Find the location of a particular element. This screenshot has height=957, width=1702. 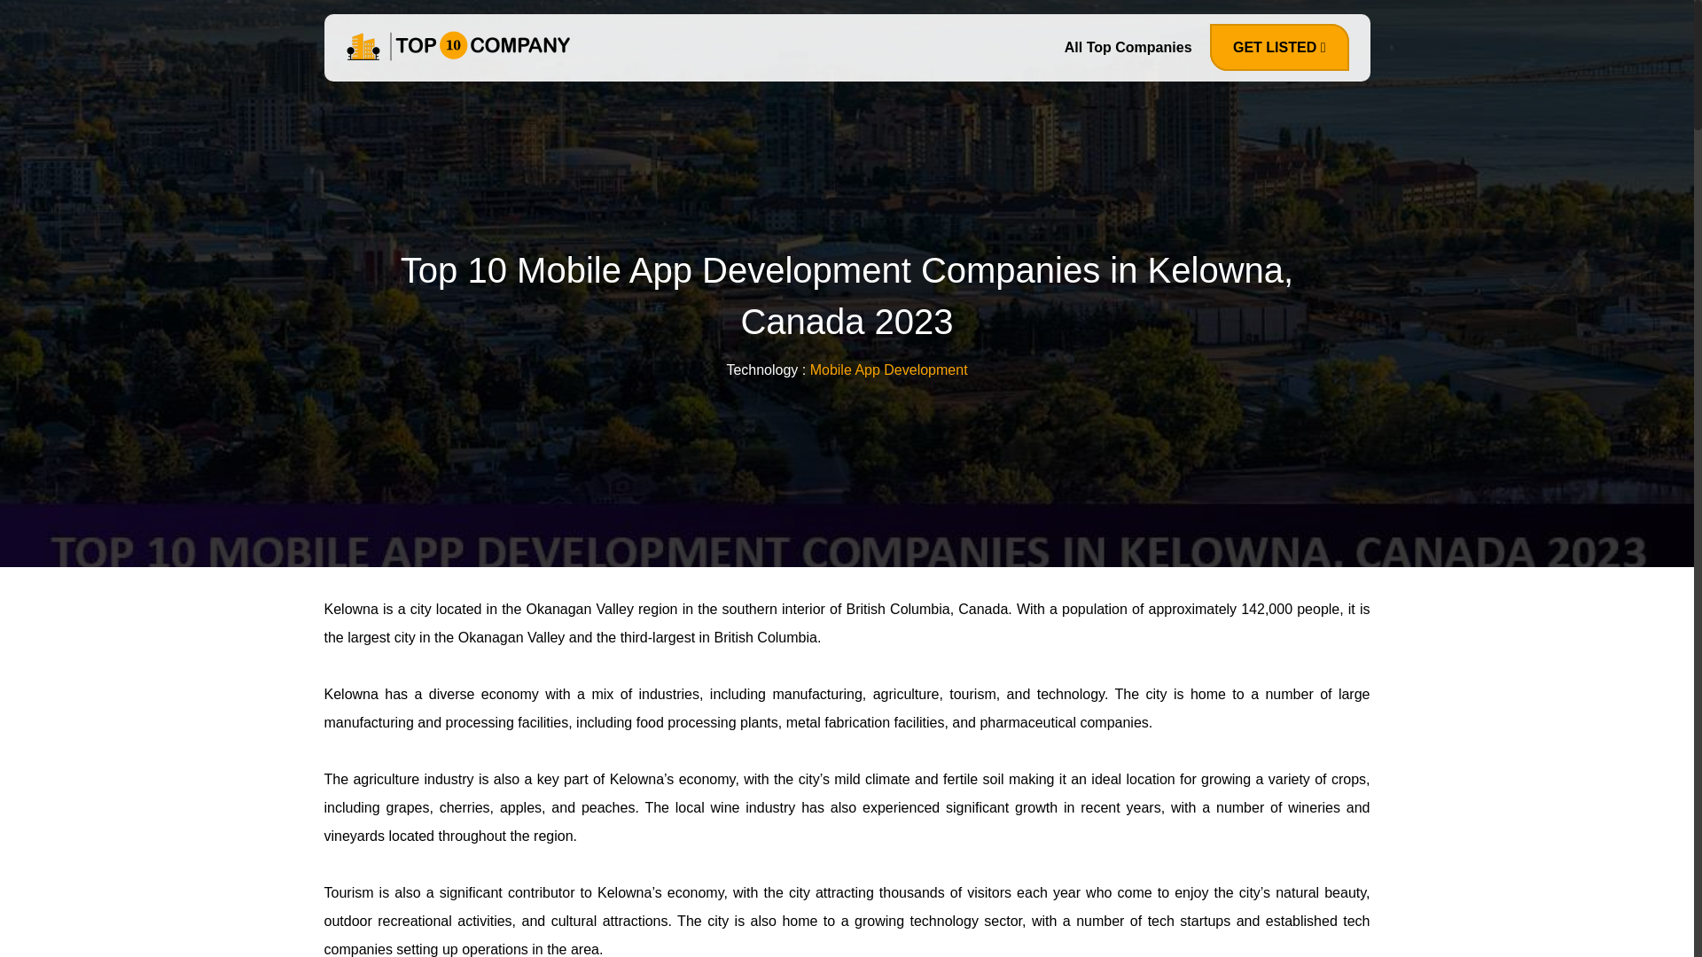

All Top Companies is located at coordinates (1128, 51).